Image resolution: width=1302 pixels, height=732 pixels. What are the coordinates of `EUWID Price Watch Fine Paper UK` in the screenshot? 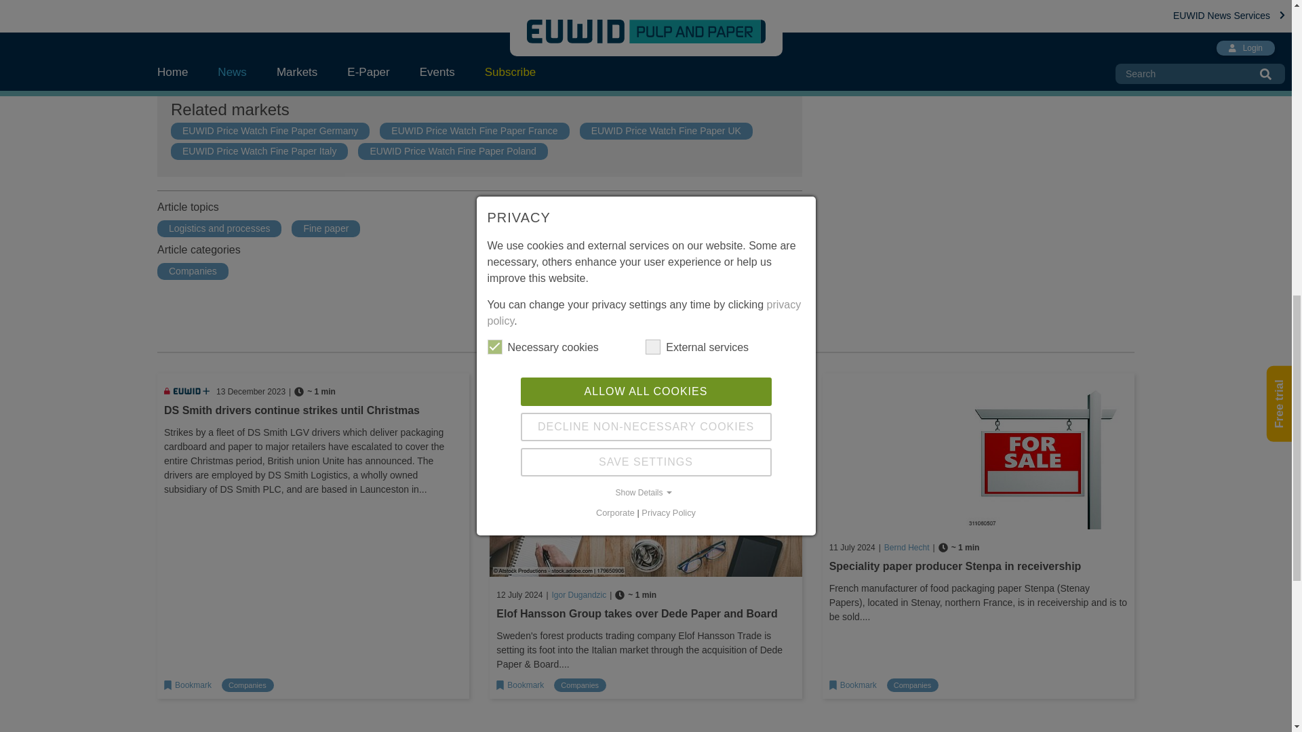 It's located at (666, 130).